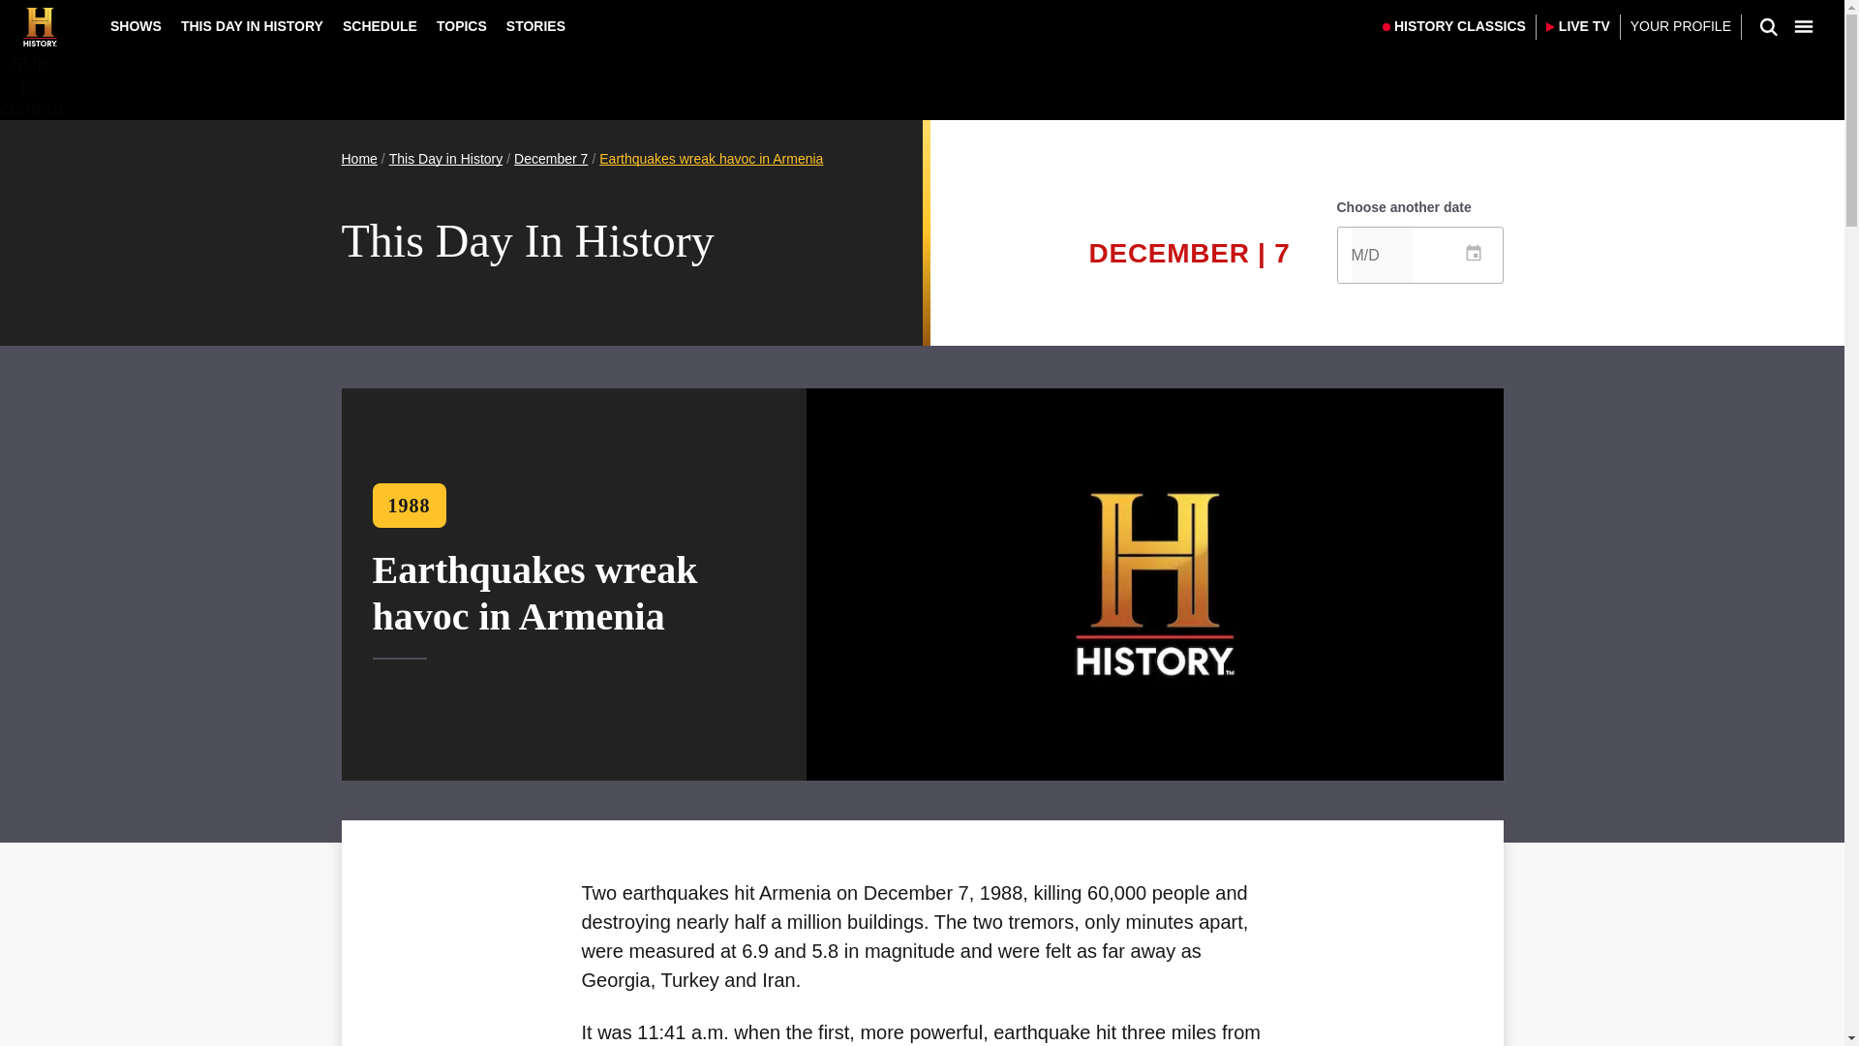 This screenshot has height=1046, width=1859. Describe the element at coordinates (136, 26) in the screenshot. I see `SHOWS` at that location.